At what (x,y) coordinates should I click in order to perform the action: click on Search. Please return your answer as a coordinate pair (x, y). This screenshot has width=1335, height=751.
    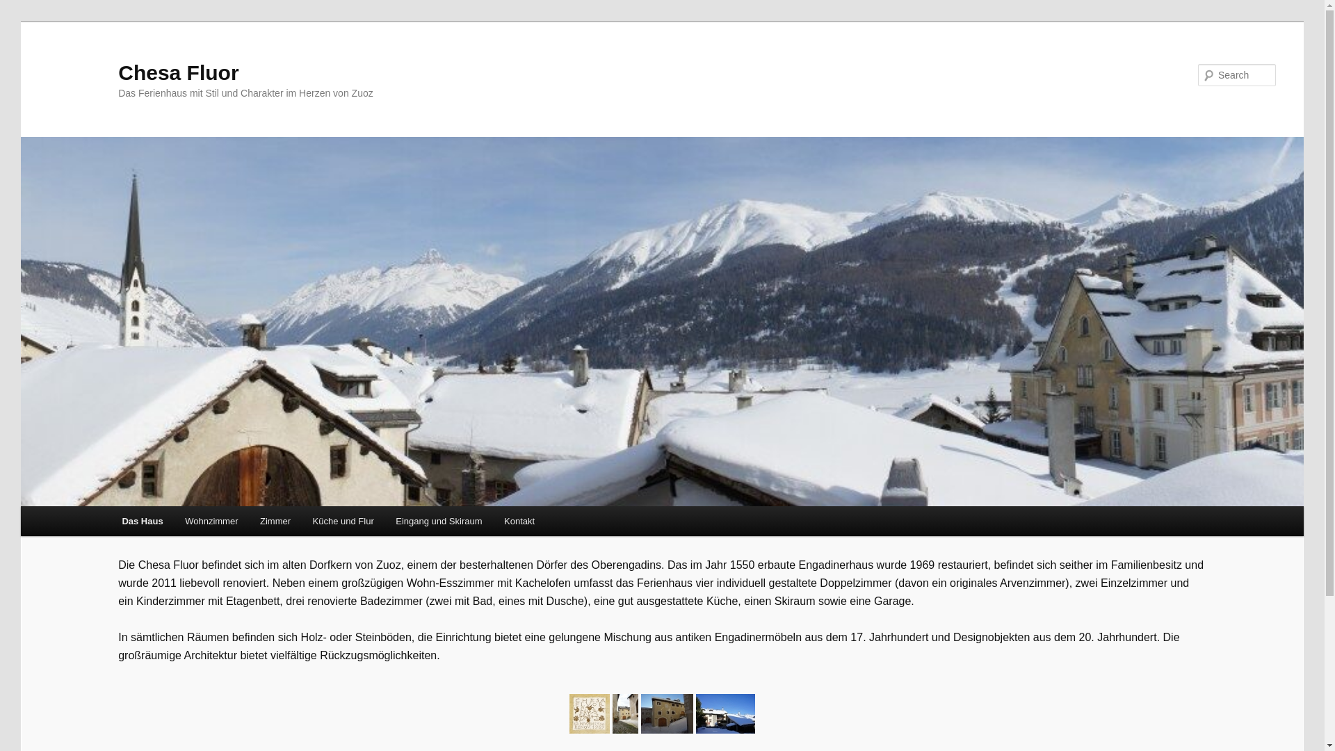
    Looking at the image, I should click on (22, 8).